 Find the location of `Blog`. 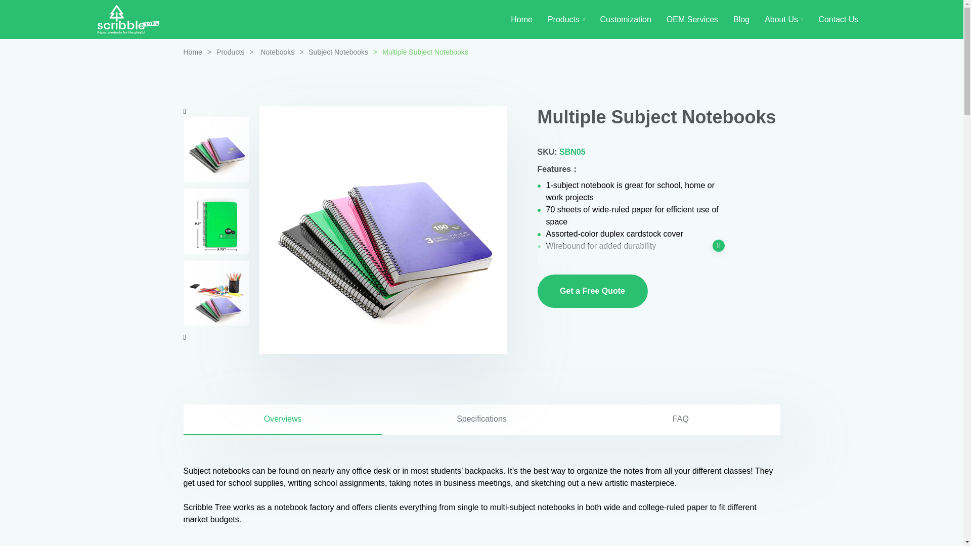

Blog is located at coordinates (741, 19).